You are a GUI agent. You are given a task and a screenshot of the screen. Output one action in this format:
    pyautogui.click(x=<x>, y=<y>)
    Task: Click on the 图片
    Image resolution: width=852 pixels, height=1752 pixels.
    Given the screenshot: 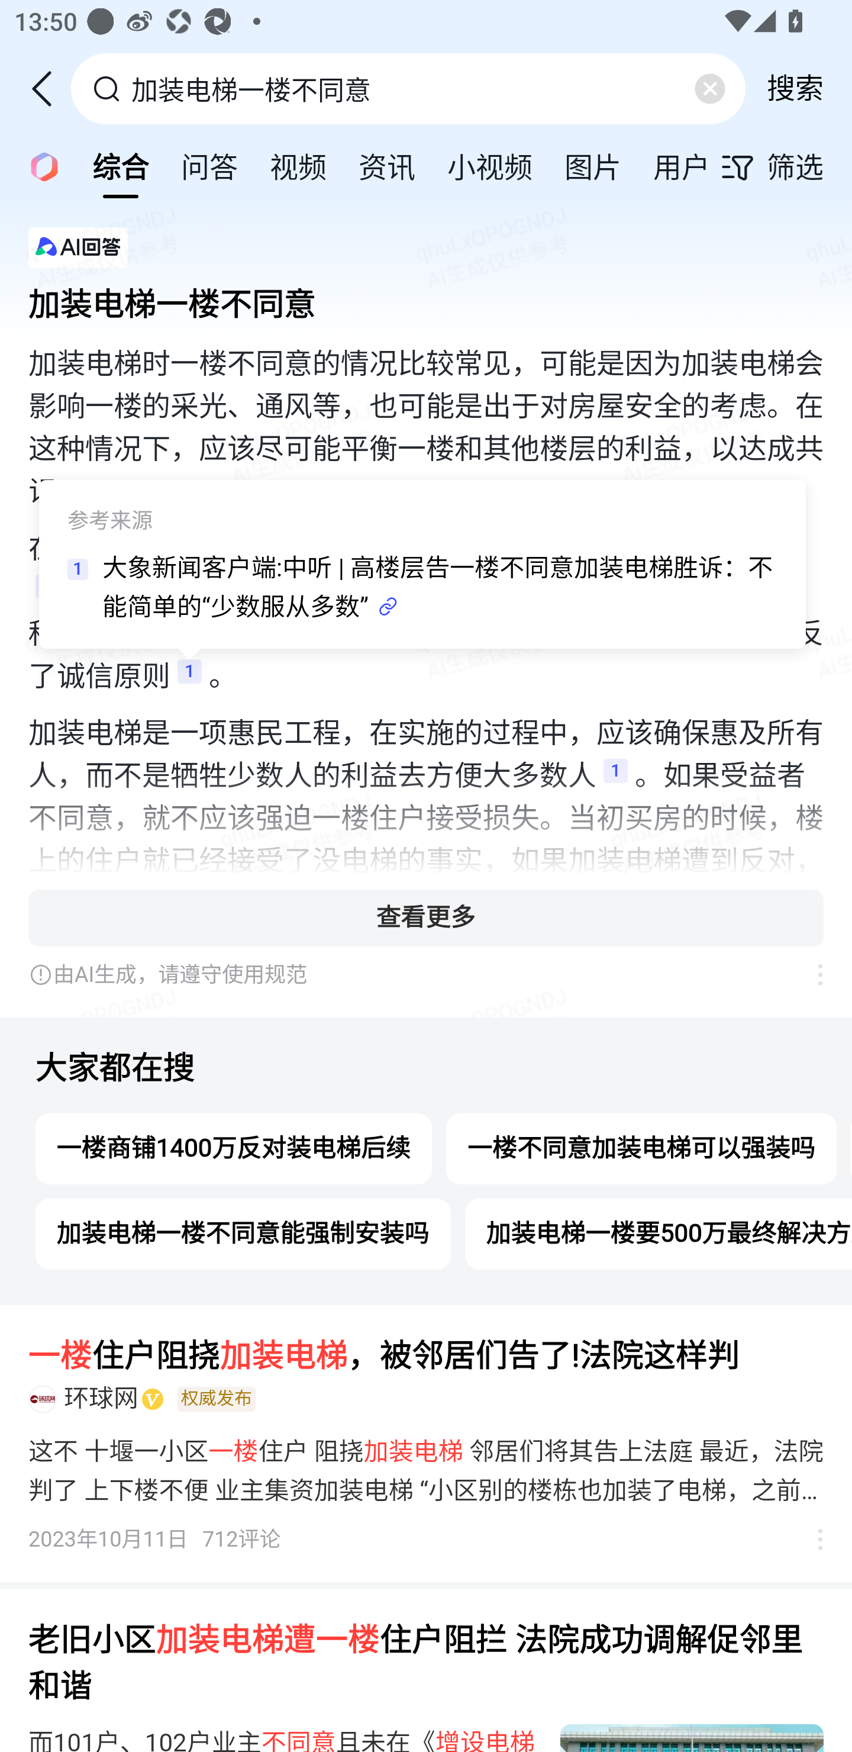 What is the action you would take?
    pyautogui.click(x=593, y=166)
    